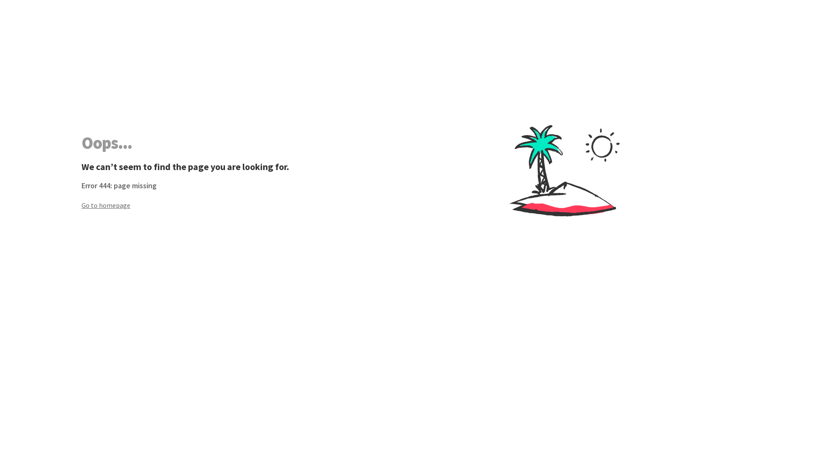 Image resolution: width=815 pixels, height=458 pixels. Describe the element at coordinates (244, 205) in the screenshot. I see `Go to homepage` at that location.